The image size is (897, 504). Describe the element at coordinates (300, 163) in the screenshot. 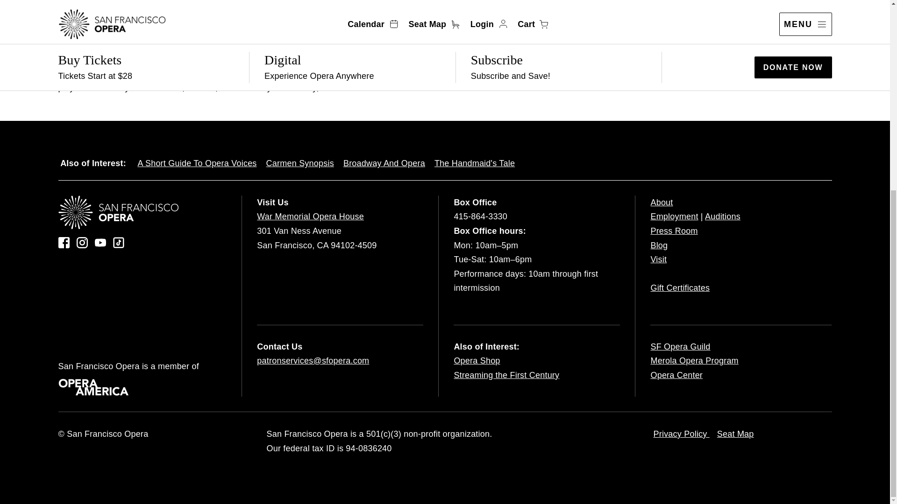

I see `Carmen Synopsis` at that location.